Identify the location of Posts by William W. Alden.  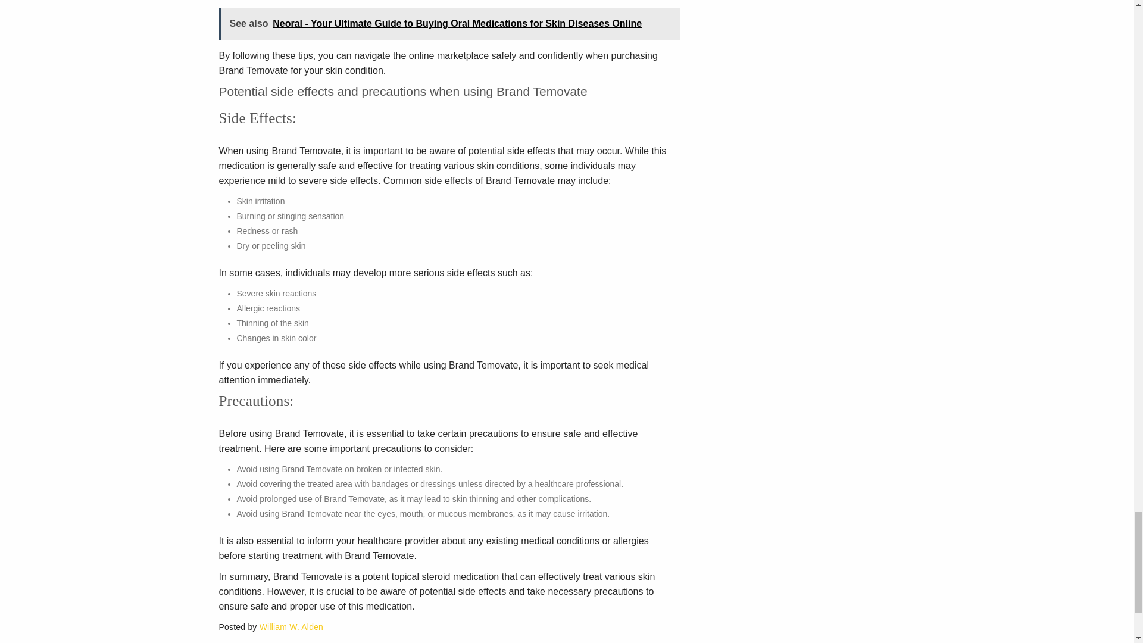
(291, 626).